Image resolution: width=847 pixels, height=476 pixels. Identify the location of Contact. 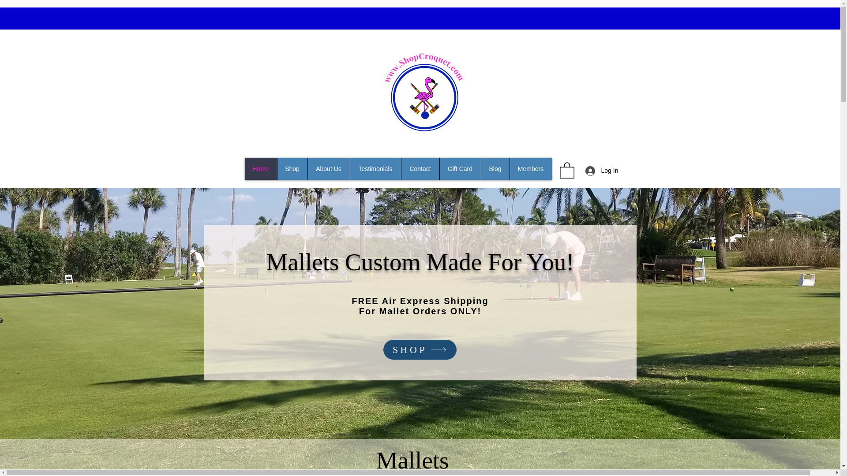
(420, 168).